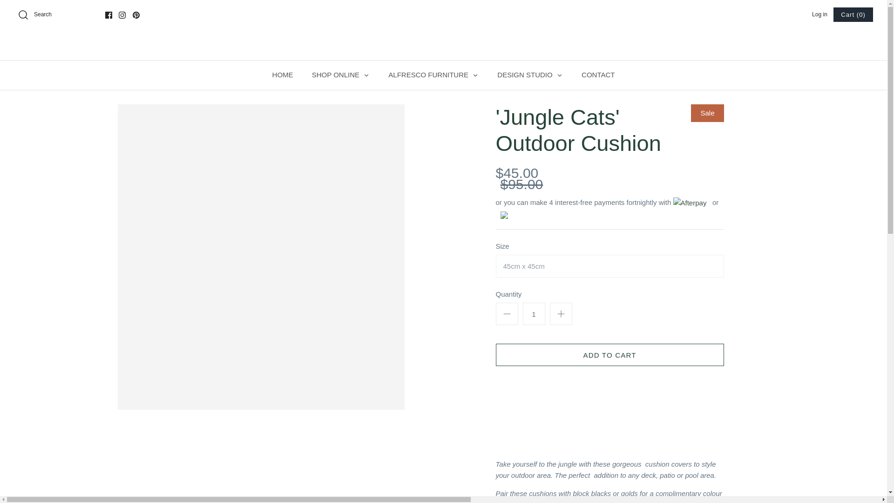 The width and height of the screenshot is (894, 503). What do you see at coordinates (561, 314) in the screenshot?
I see `Plus` at bounding box center [561, 314].